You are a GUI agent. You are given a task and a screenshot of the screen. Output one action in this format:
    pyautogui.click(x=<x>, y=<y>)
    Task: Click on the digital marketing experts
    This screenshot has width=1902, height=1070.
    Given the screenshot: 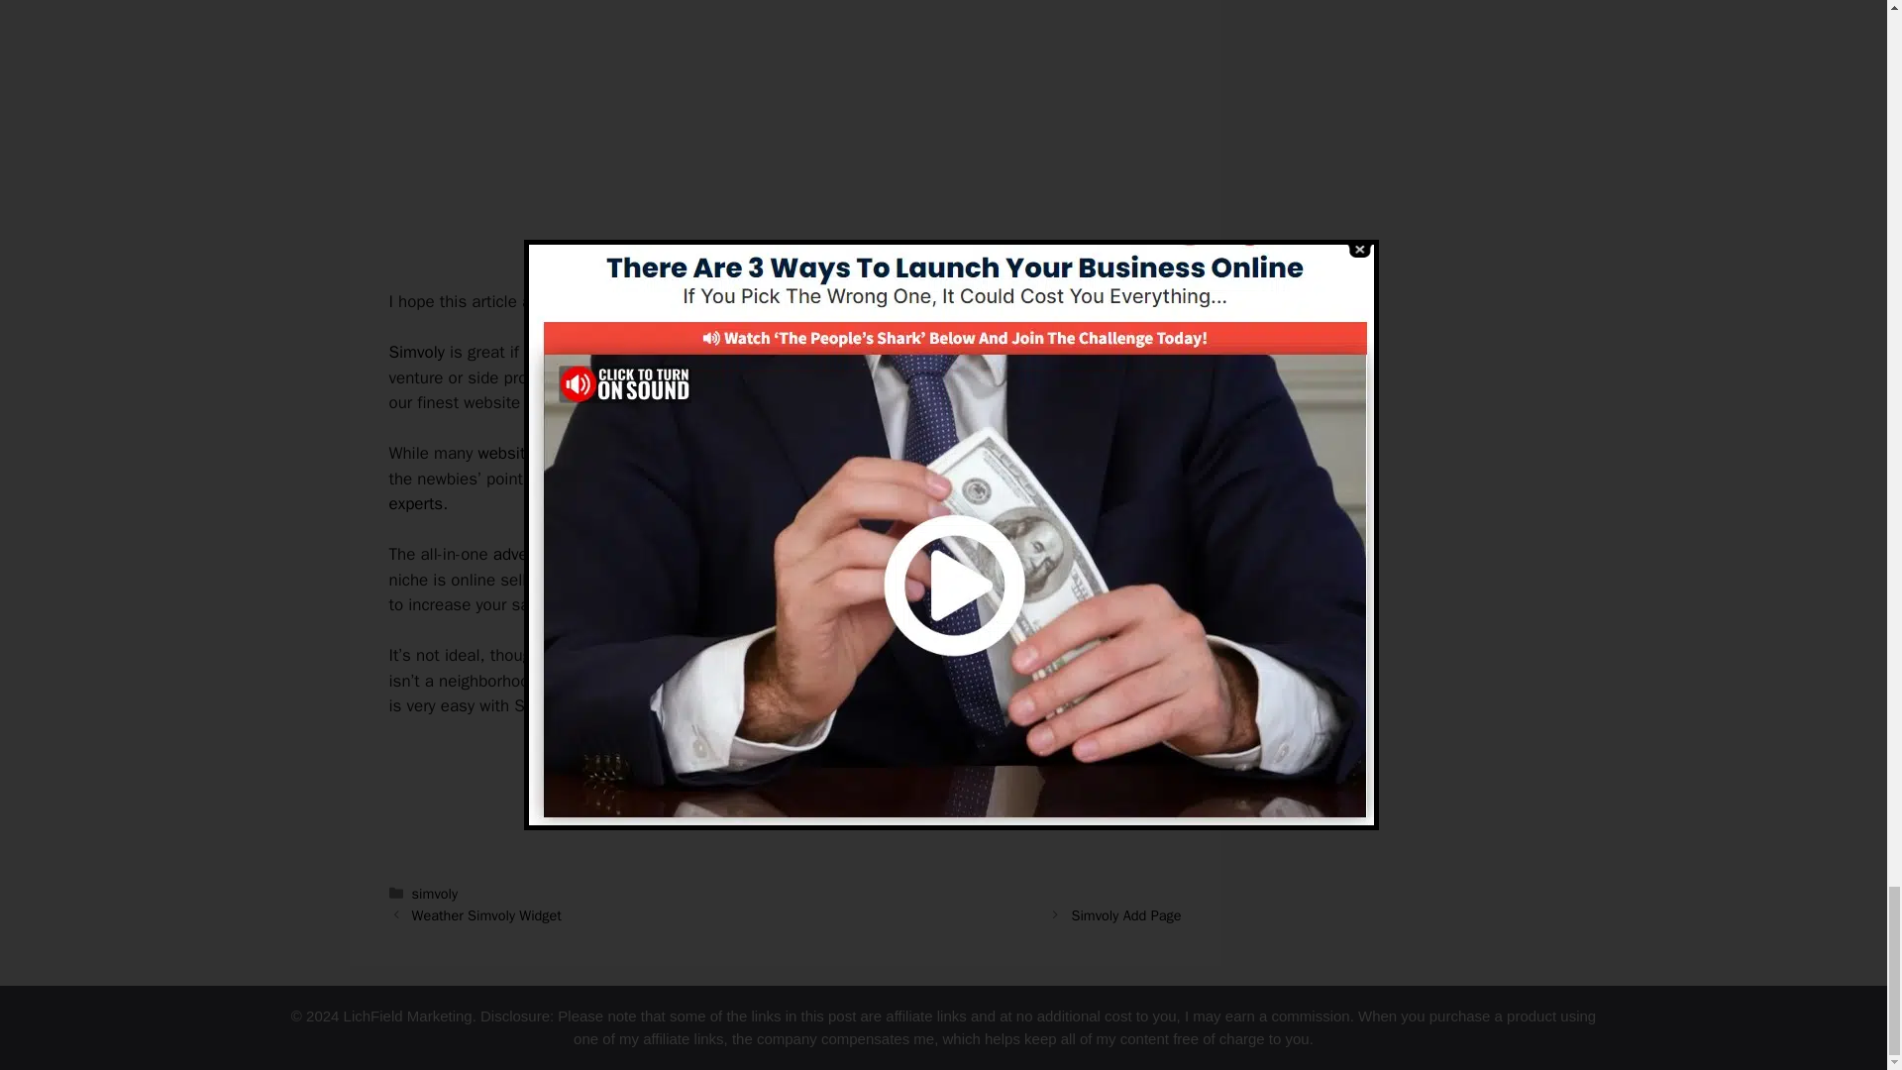 What is the action you would take?
    pyautogui.click(x=763, y=491)
    